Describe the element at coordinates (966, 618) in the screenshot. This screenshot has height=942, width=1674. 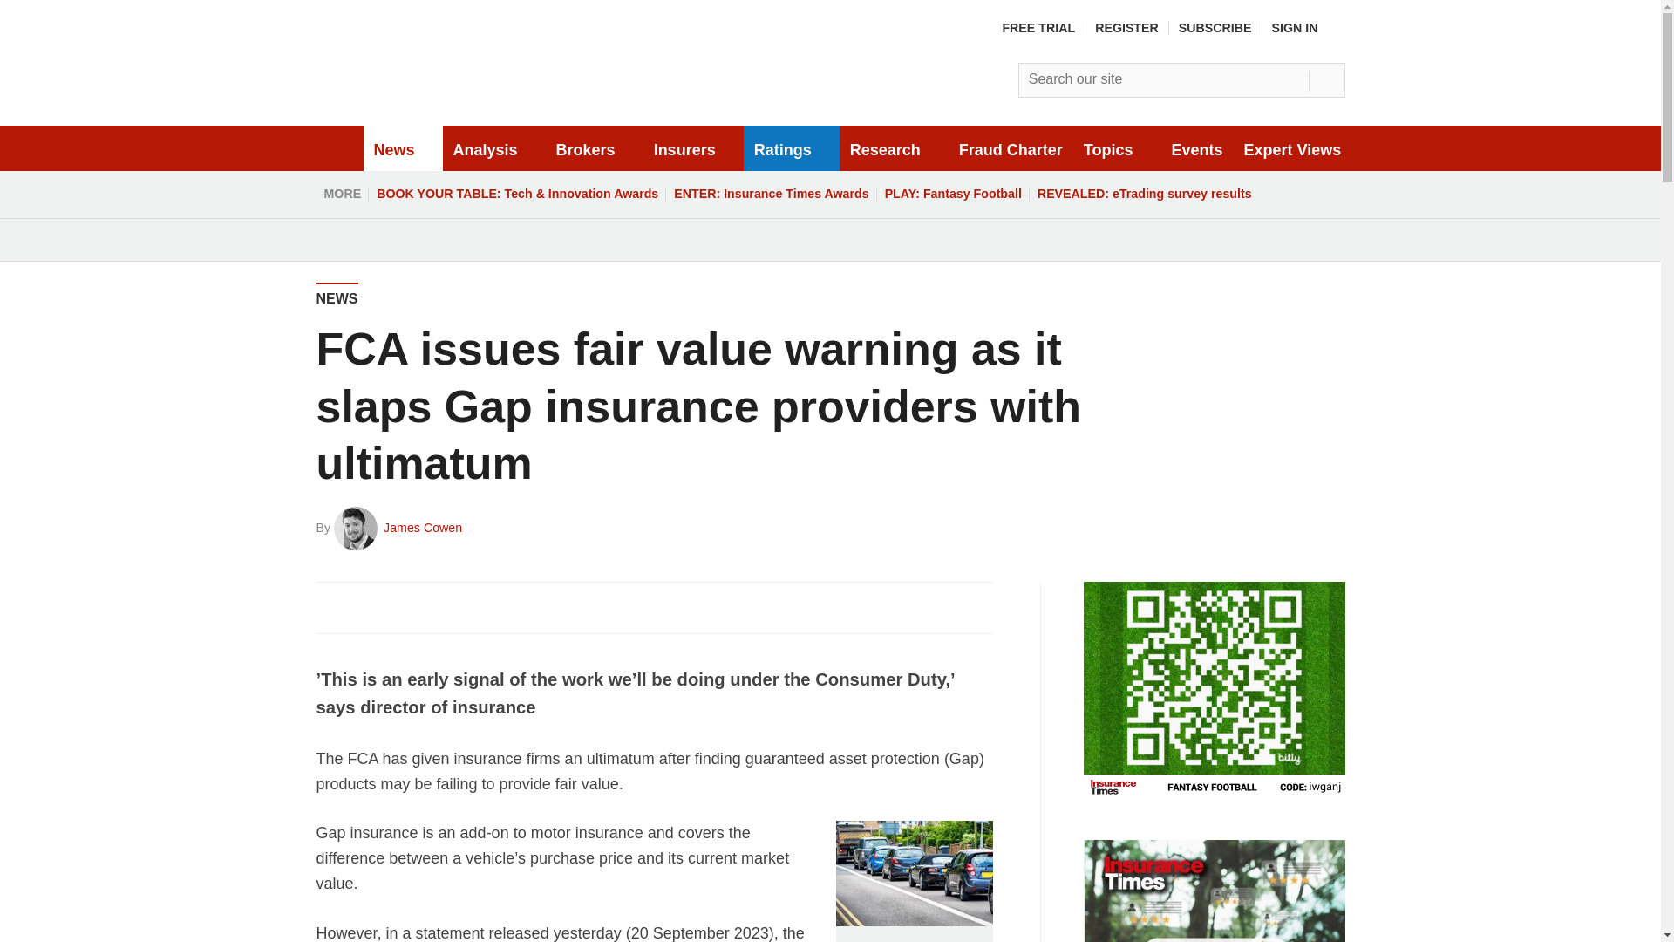
I see `No comments` at that location.